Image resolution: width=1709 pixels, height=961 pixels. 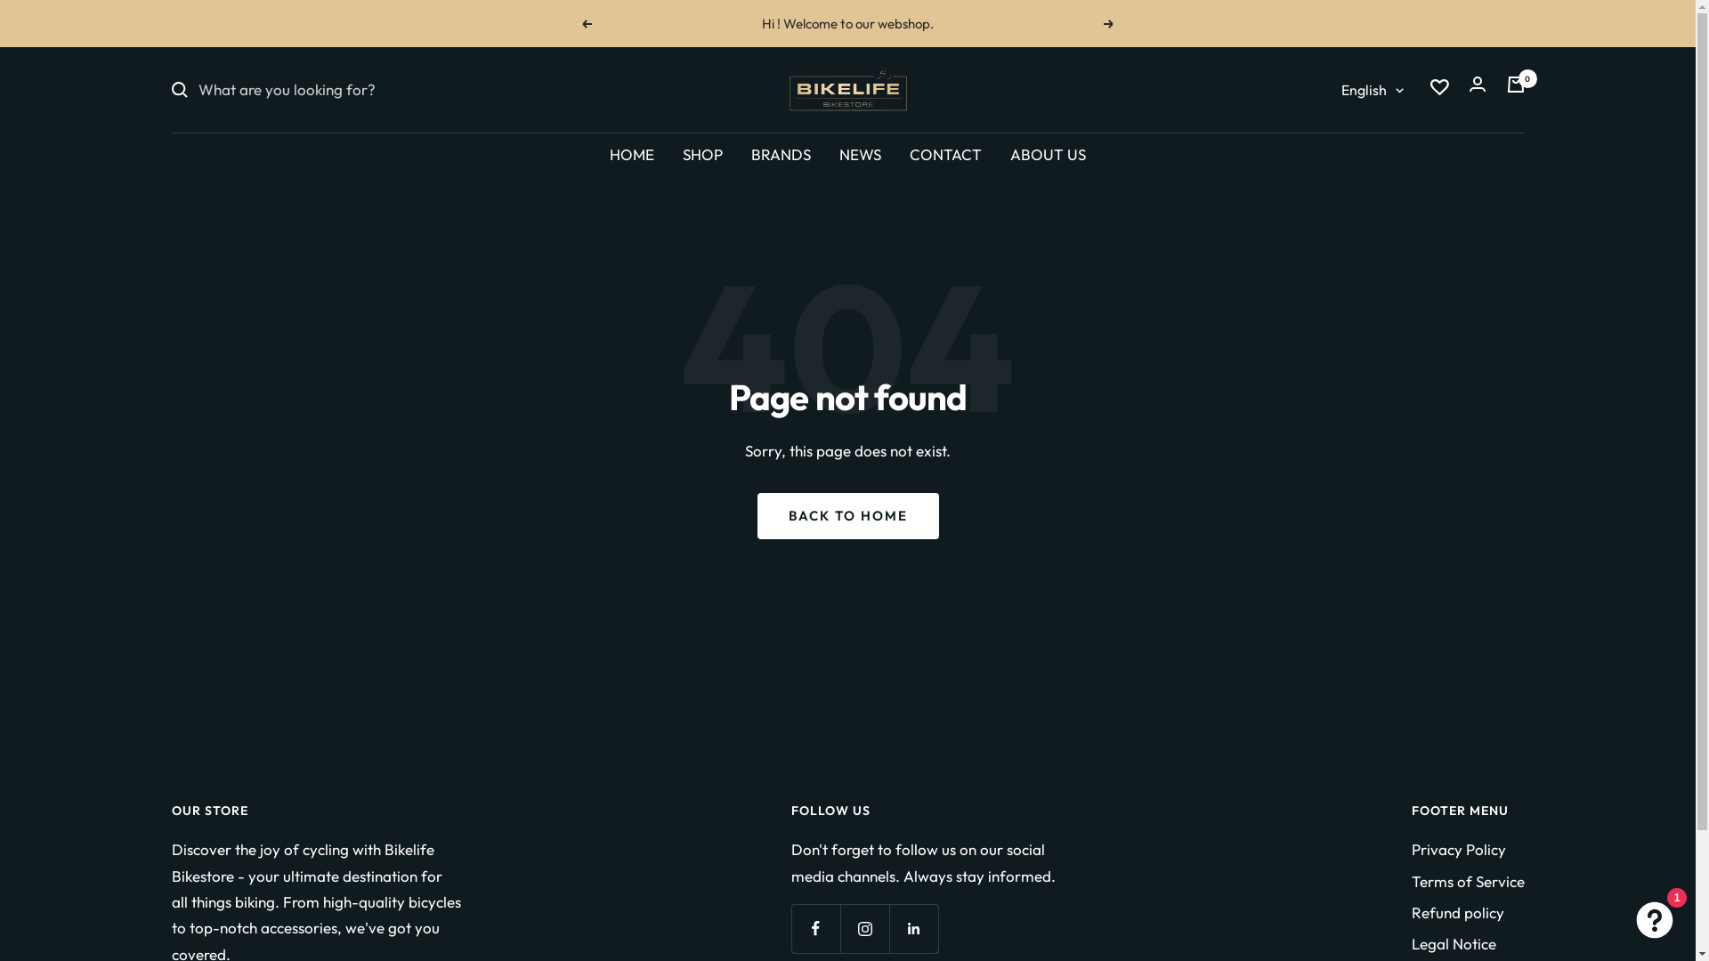 What do you see at coordinates (1458, 913) in the screenshot?
I see `Refund policy` at bounding box center [1458, 913].